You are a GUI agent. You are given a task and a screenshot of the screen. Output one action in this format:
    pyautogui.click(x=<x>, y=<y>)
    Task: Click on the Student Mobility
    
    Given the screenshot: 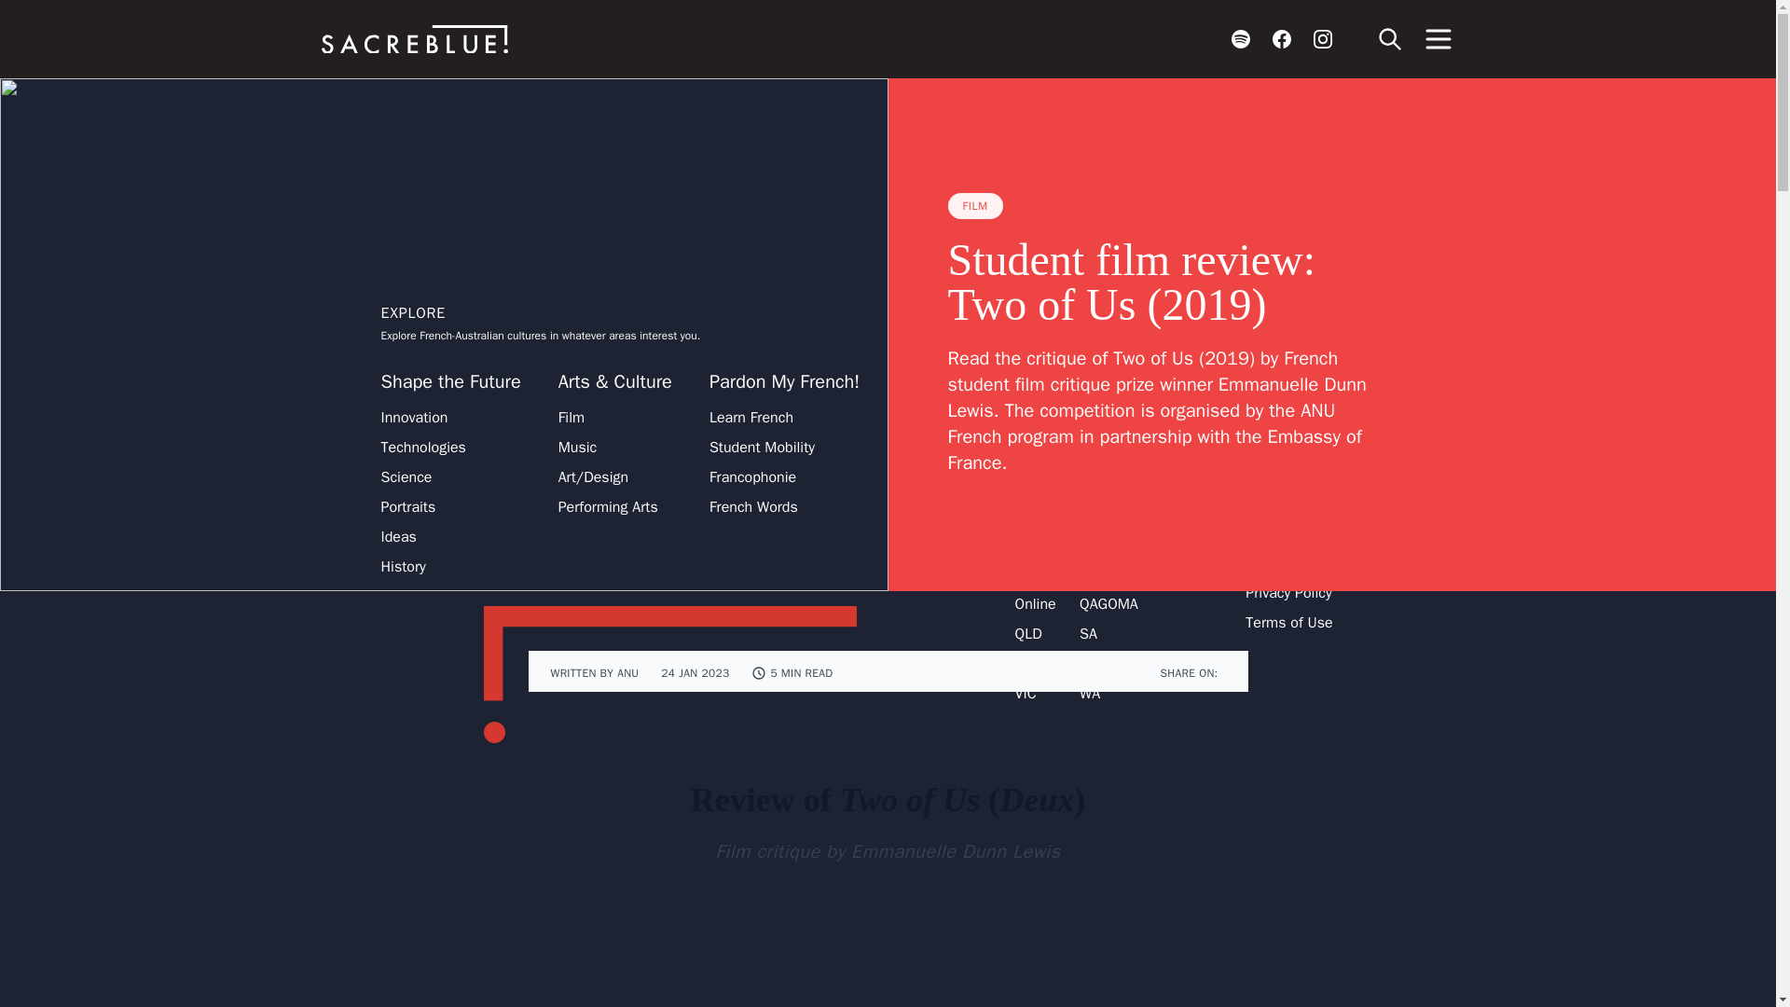 What is the action you would take?
    pyautogui.click(x=761, y=448)
    